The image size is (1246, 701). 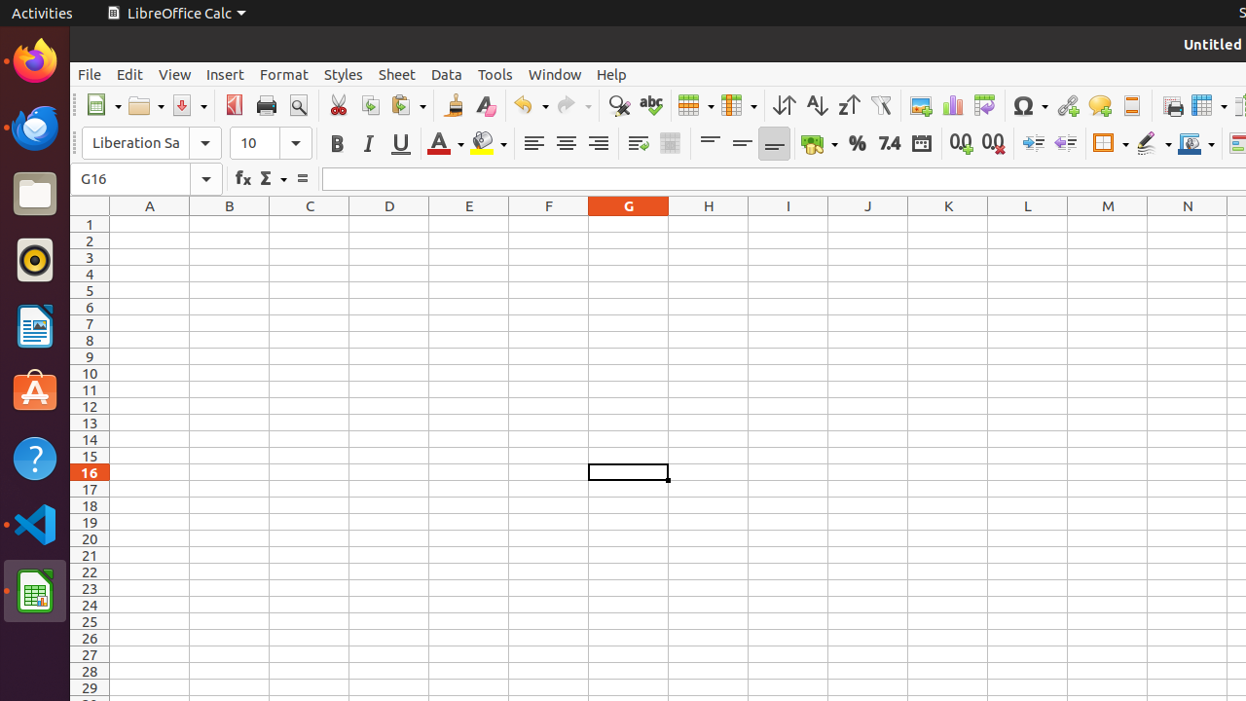 What do you see at coordinates (310, 224) in the screenshot?
I see `C1` at bounding box center [310, 224].